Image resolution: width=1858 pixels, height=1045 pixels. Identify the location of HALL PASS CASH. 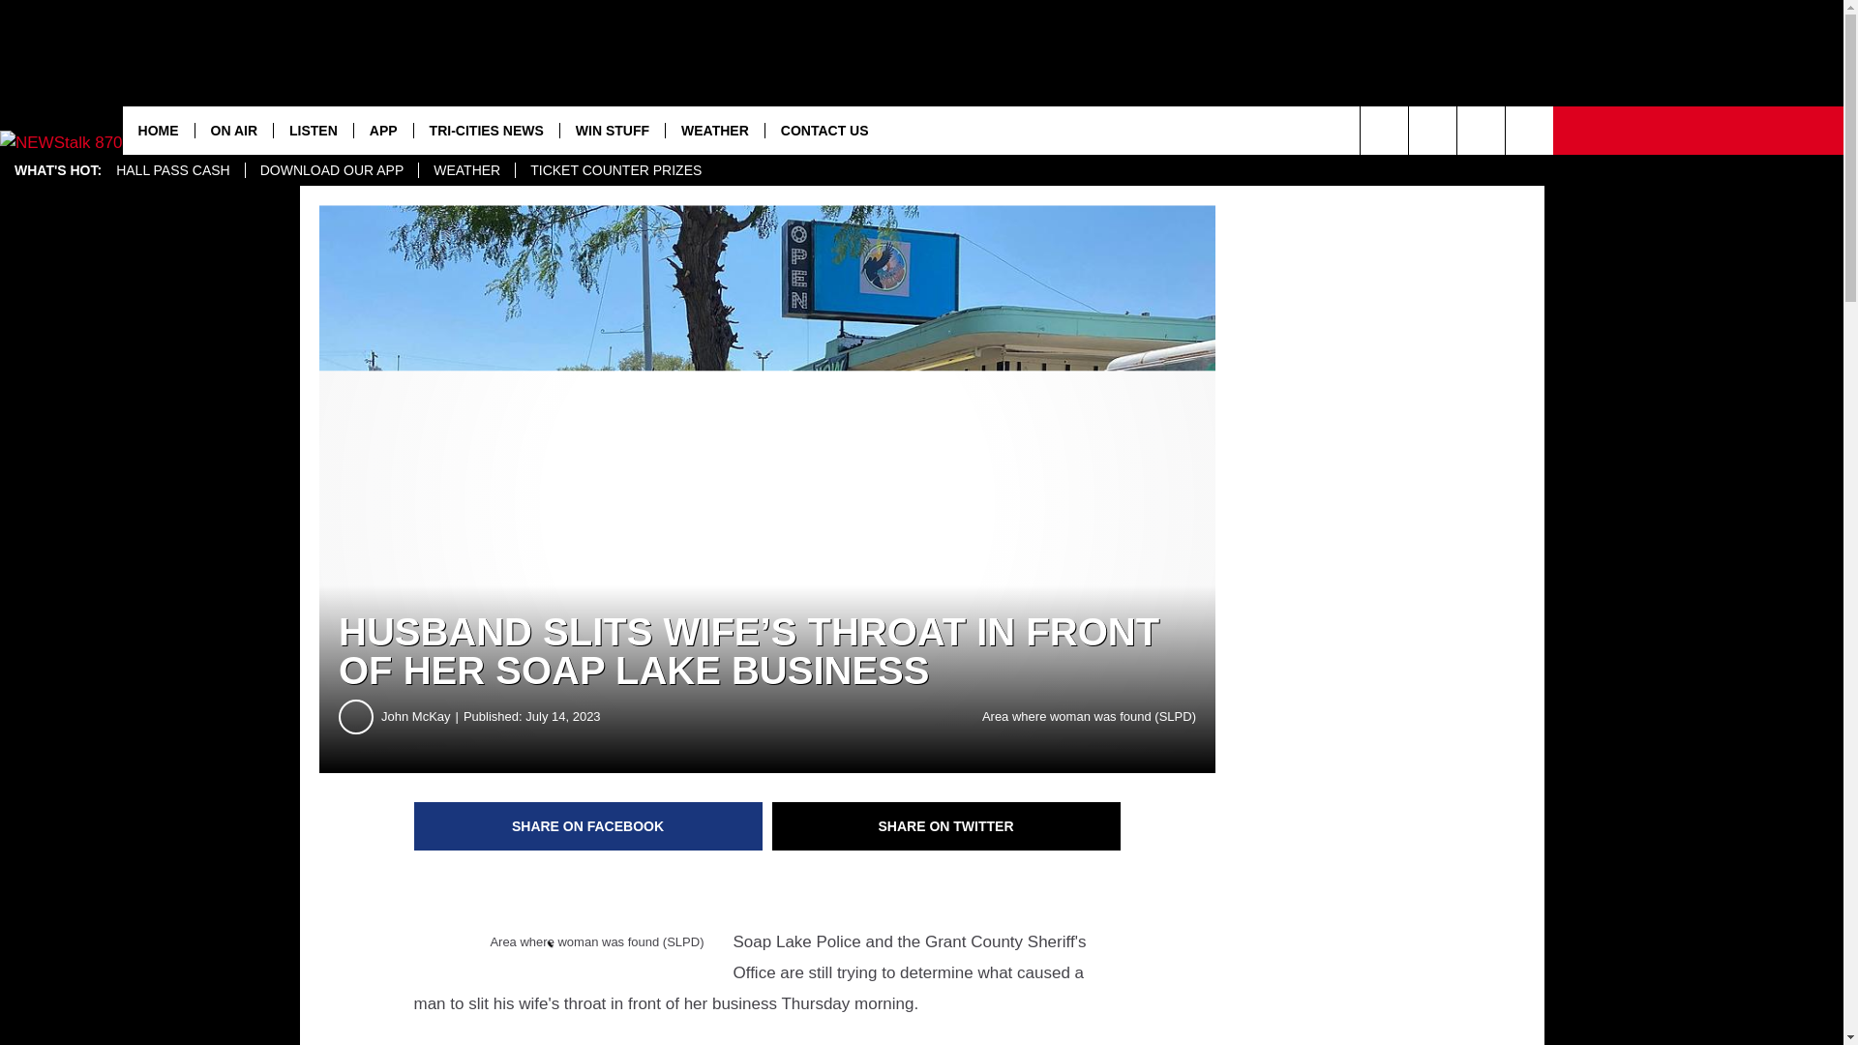
(173, 170).